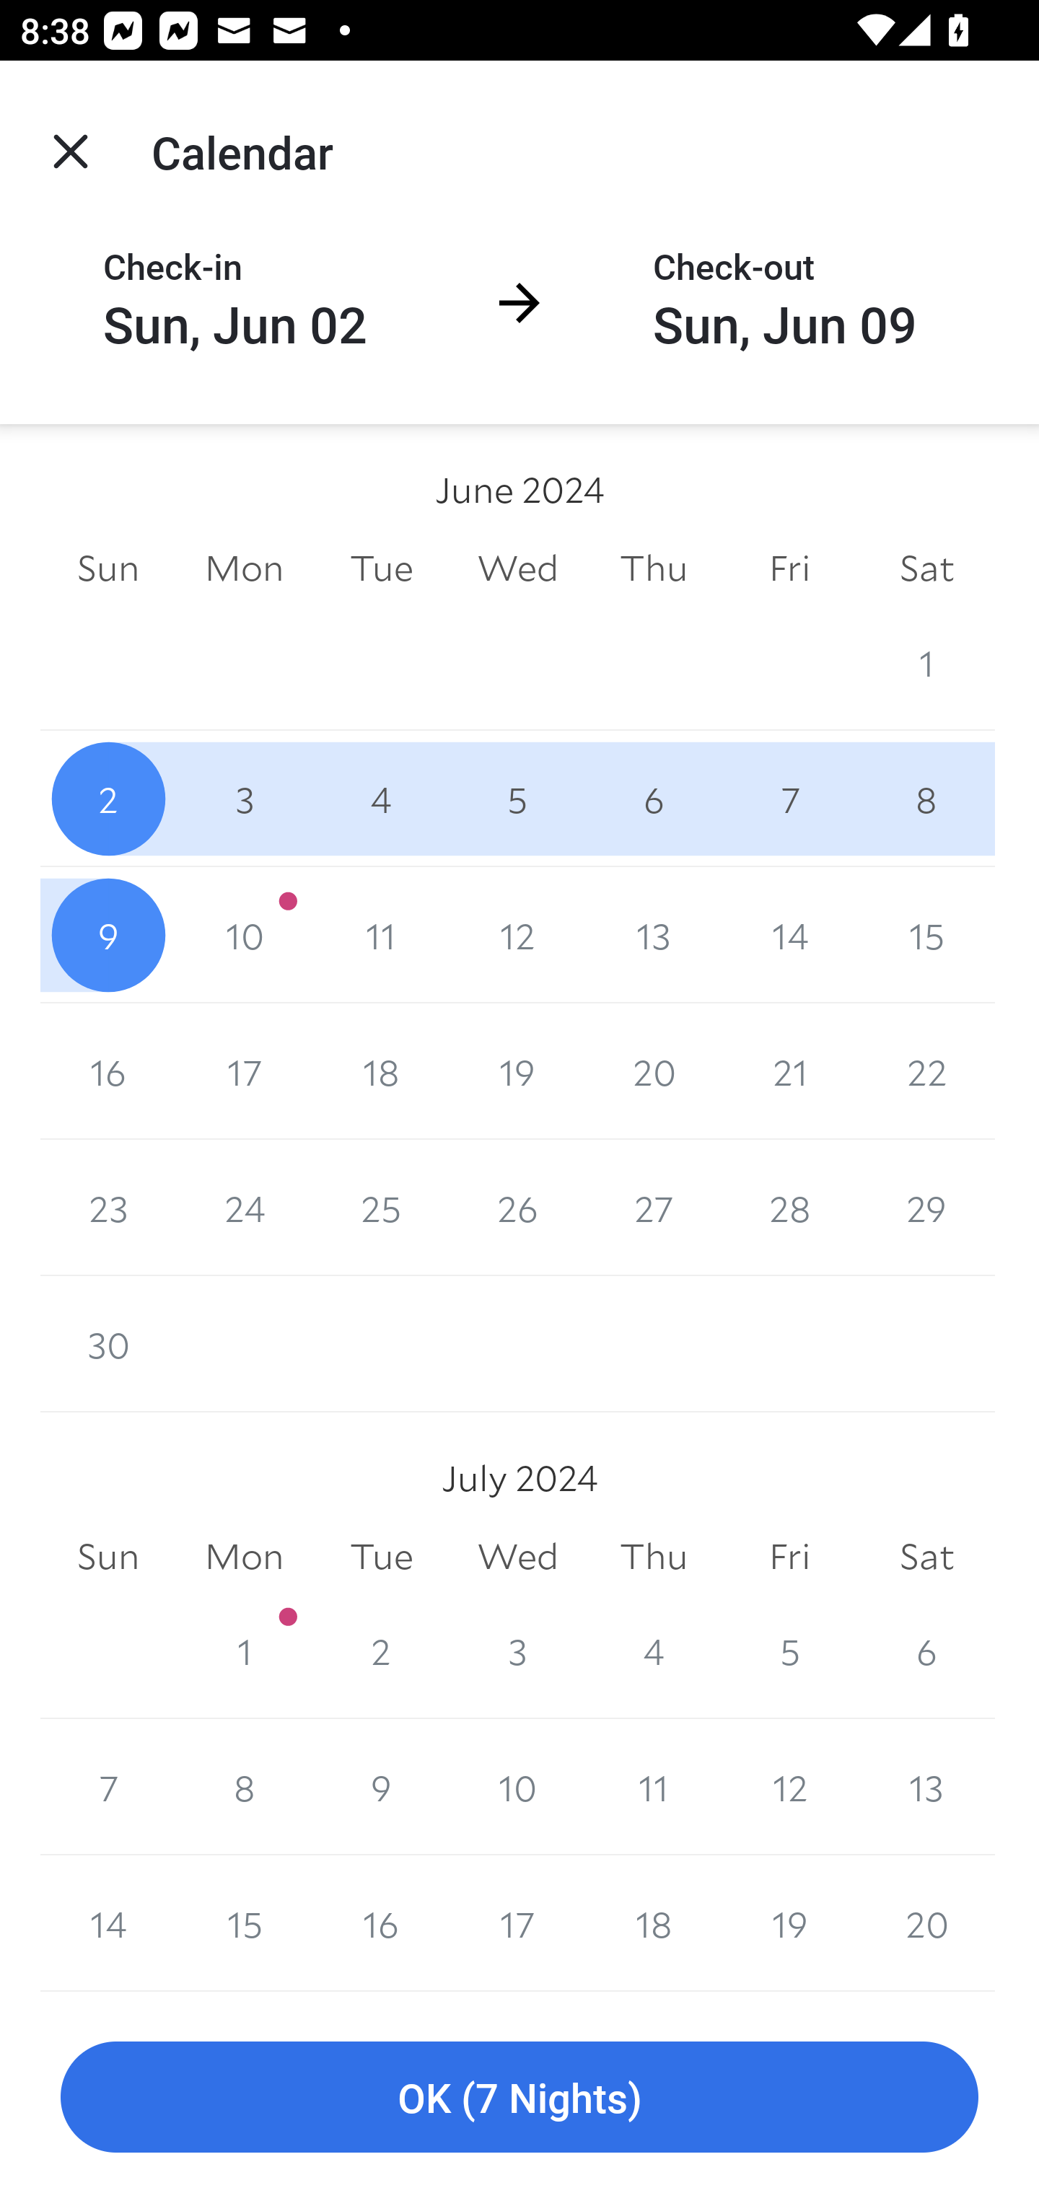 Image resolution: width=1039 pixels, height=2193 pixels. I want to click on 11 11 June 2024, so click(381, 935).